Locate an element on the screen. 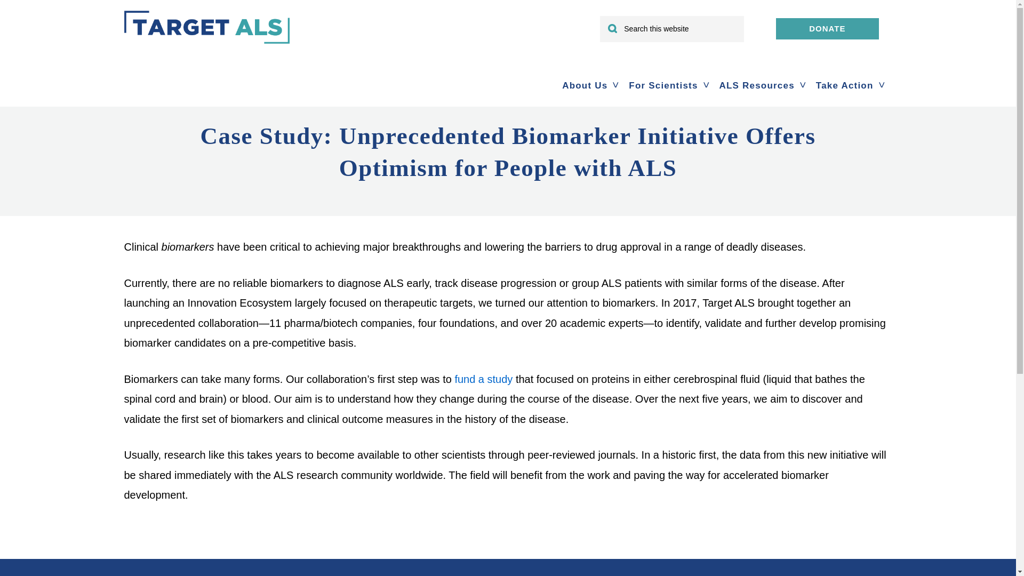 This screenshot has height=576, width=1024. About Us is located at coordinates (585, 85).